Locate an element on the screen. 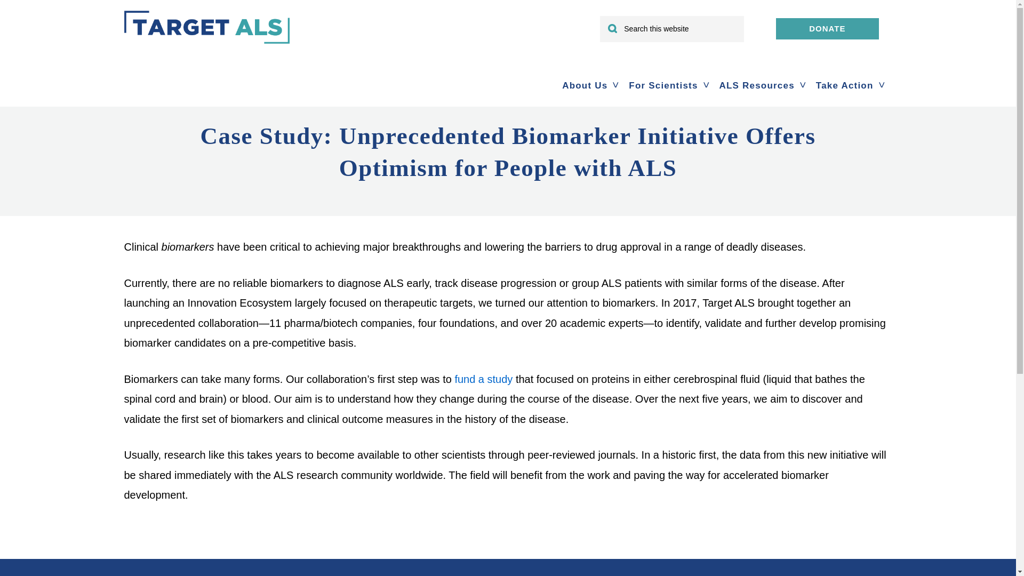 This screenshot has height=576, width=1024. About Us is located at coordinates (585, 85).